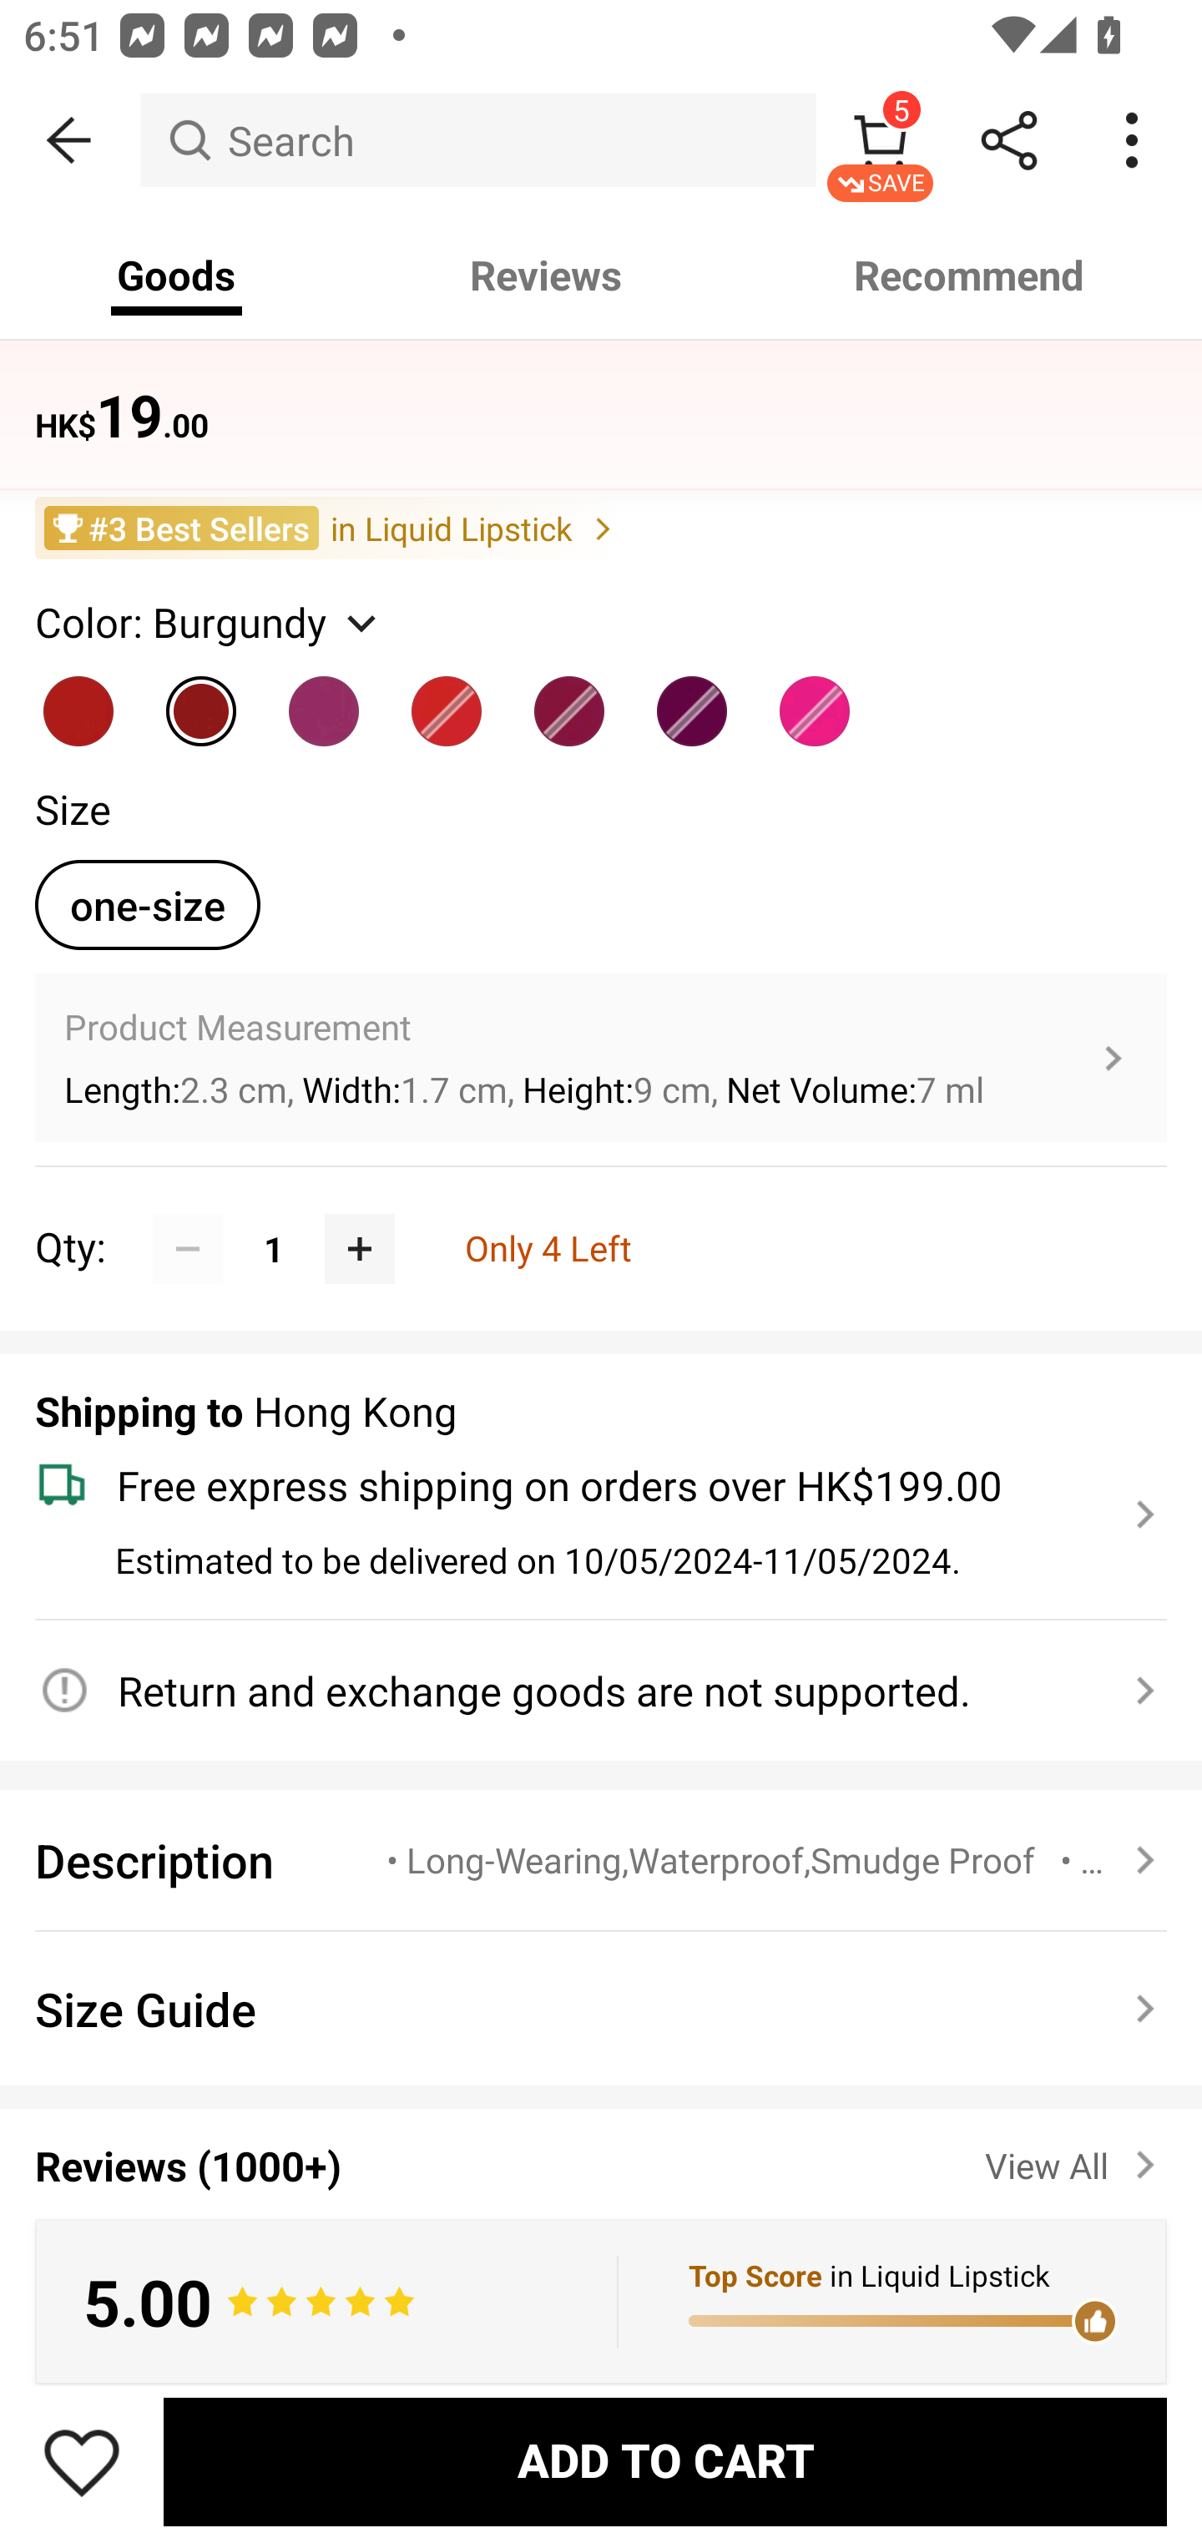 The image size is (1202, 2538). Describe the element at coordinates (1075, 2158) in the screenshot. I see `View All` at that location.